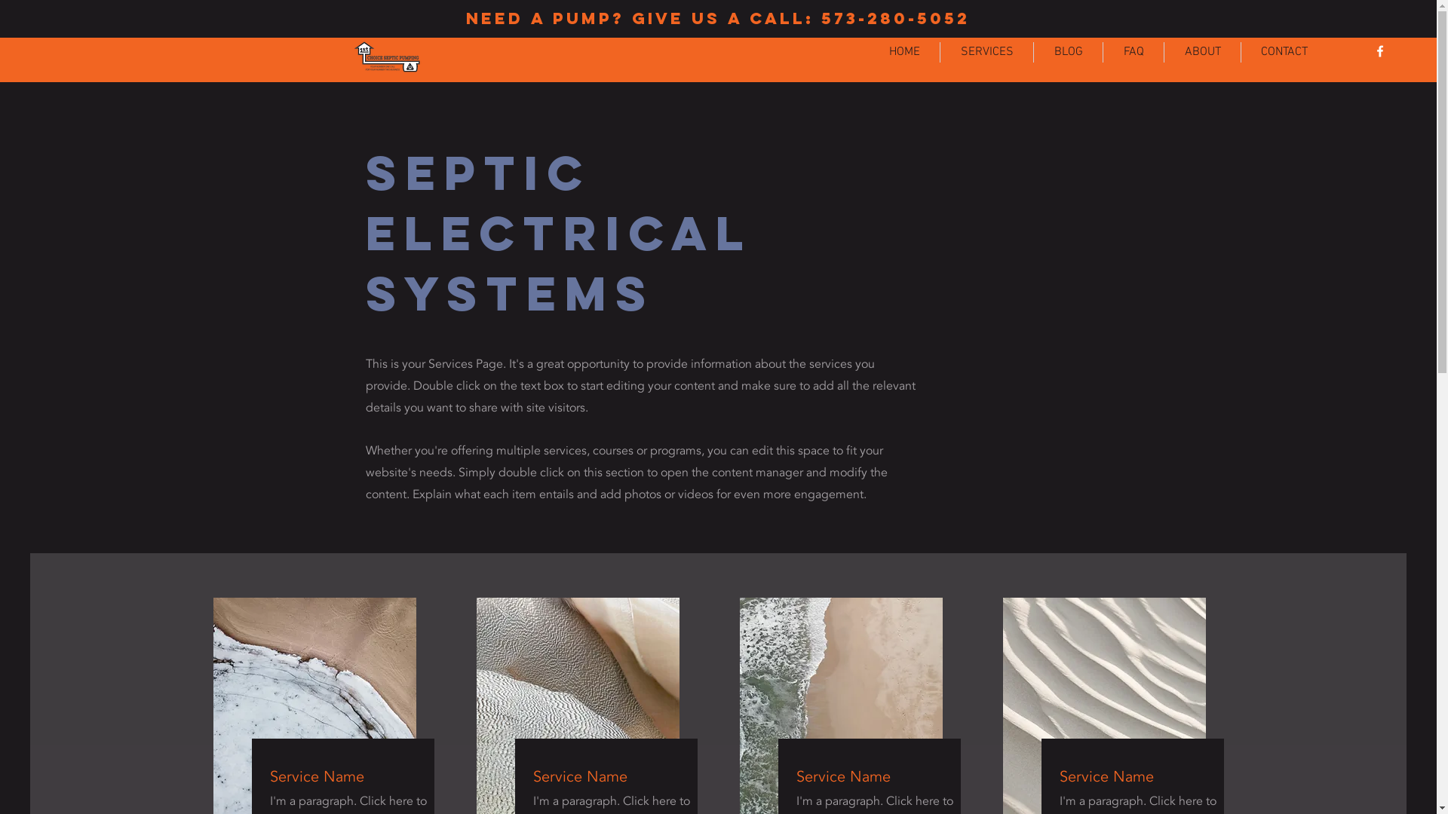 The width and height of the screenshot is (1448, 814). Describe the element at coordinates (1202, 53) in the screenshot. I see `ABOUT` at that location.